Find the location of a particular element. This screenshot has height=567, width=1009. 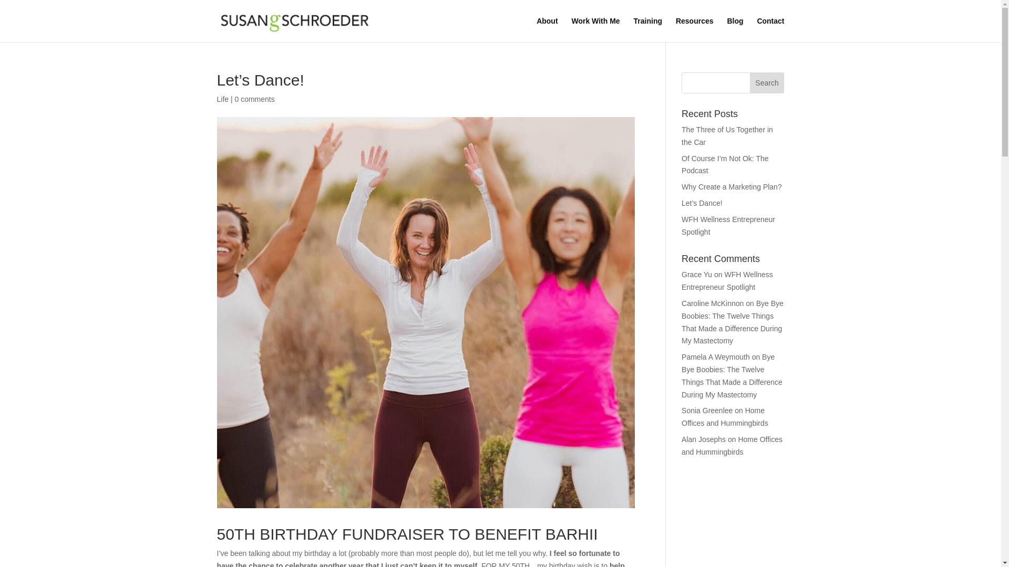

Why Create a Marketing Plan? is located at coordinates (732, 186).